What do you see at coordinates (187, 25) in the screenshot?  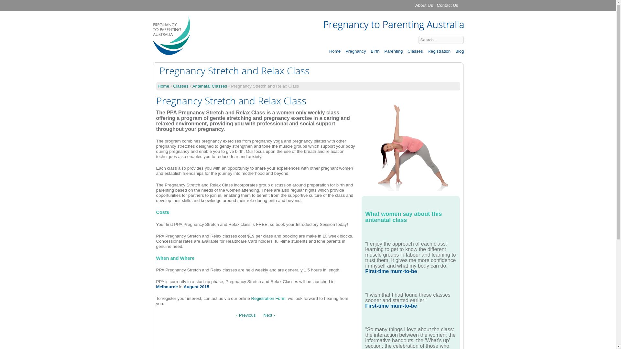 I see `Pregnancy to Parenting Australia` at bounding box center [187, 25].